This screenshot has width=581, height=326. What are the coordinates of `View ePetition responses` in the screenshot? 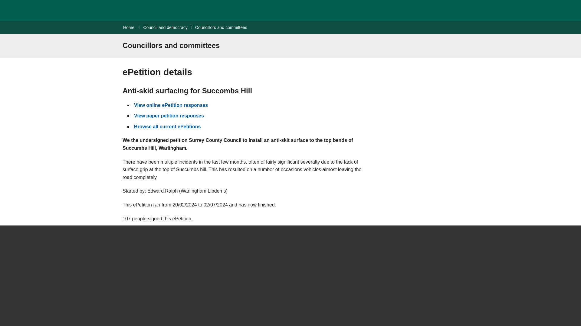 It's located at (169, 116).